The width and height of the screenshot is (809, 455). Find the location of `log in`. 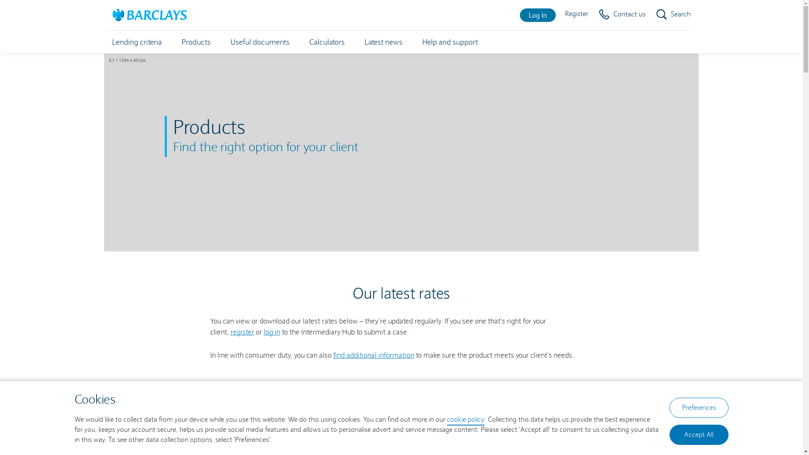

log in is located at coordinates (272, 332).